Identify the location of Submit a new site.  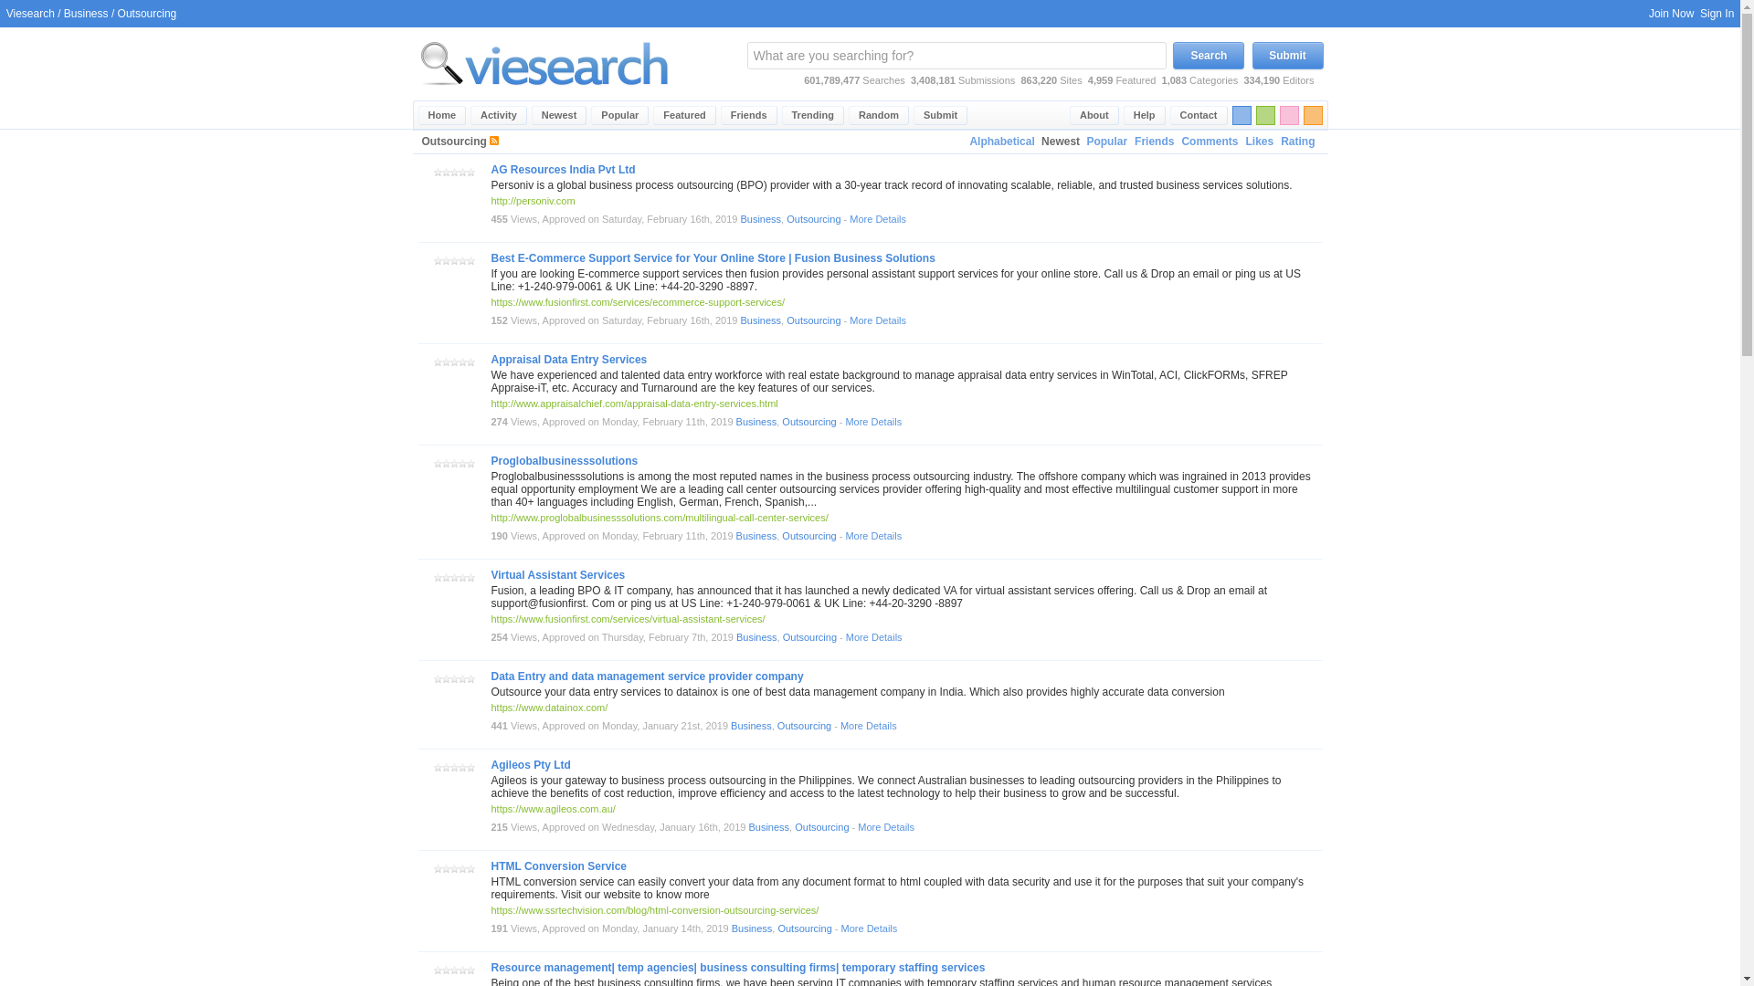
(941, 115).